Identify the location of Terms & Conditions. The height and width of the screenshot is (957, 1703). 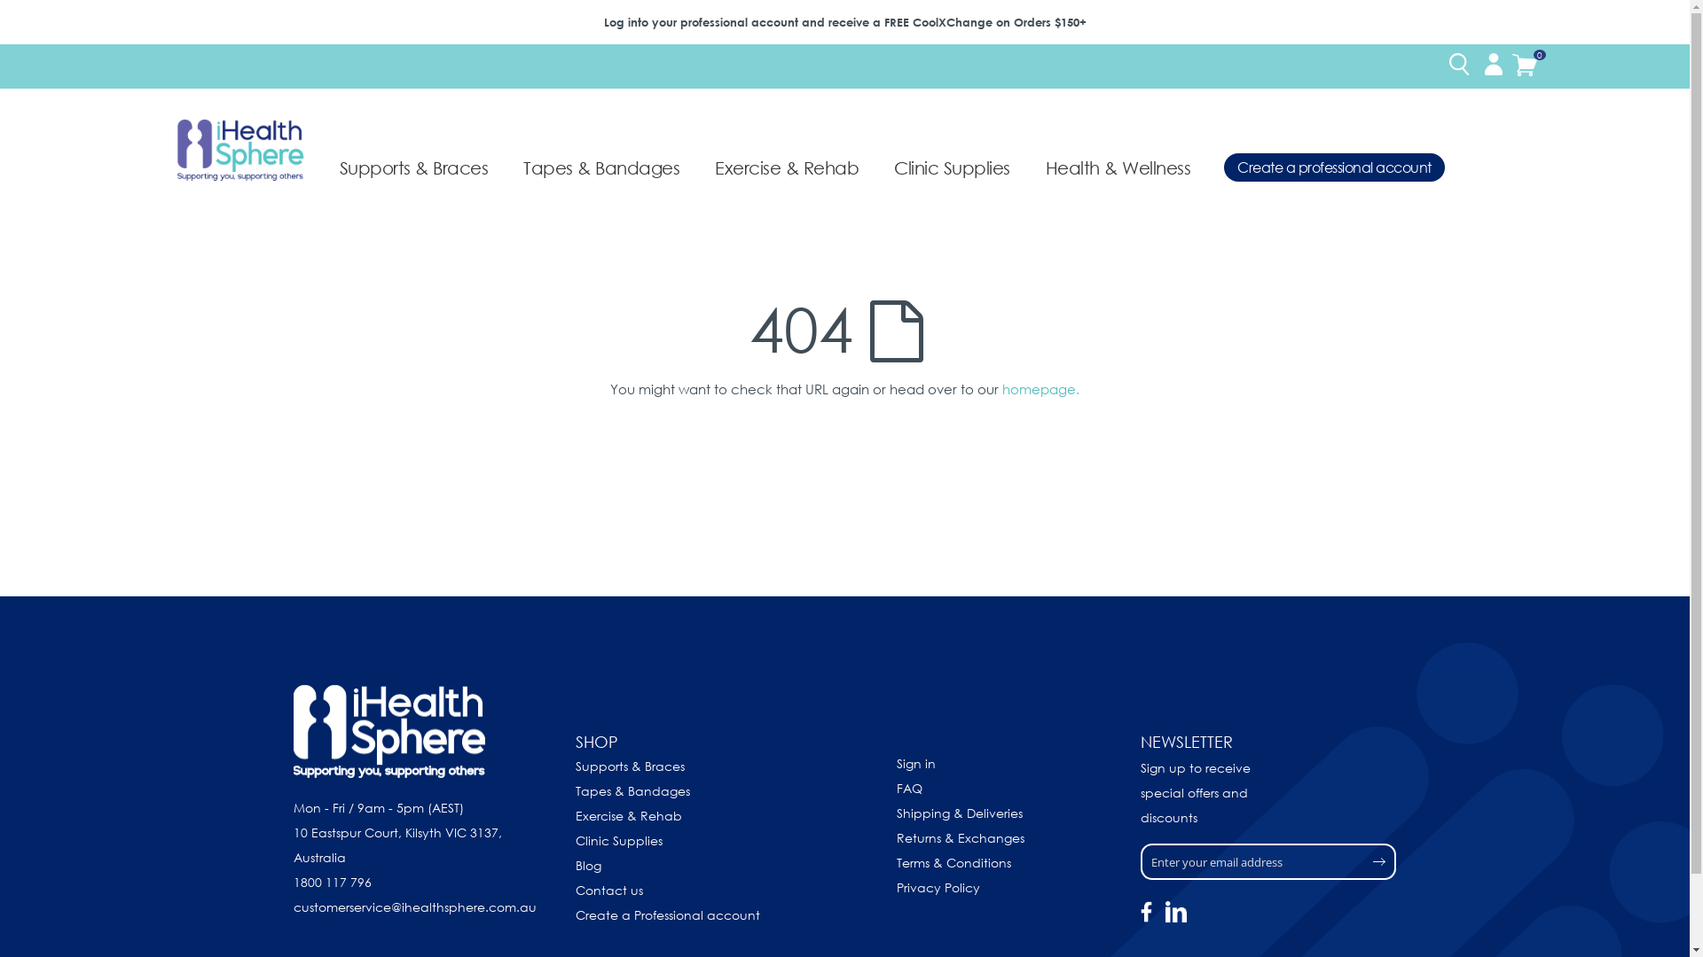
(954, 863).